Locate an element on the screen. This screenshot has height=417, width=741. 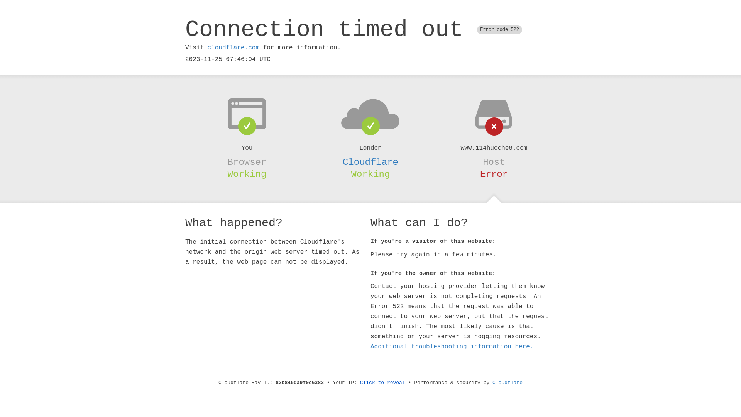
Click to reveal is located at coordinates (383, 383).